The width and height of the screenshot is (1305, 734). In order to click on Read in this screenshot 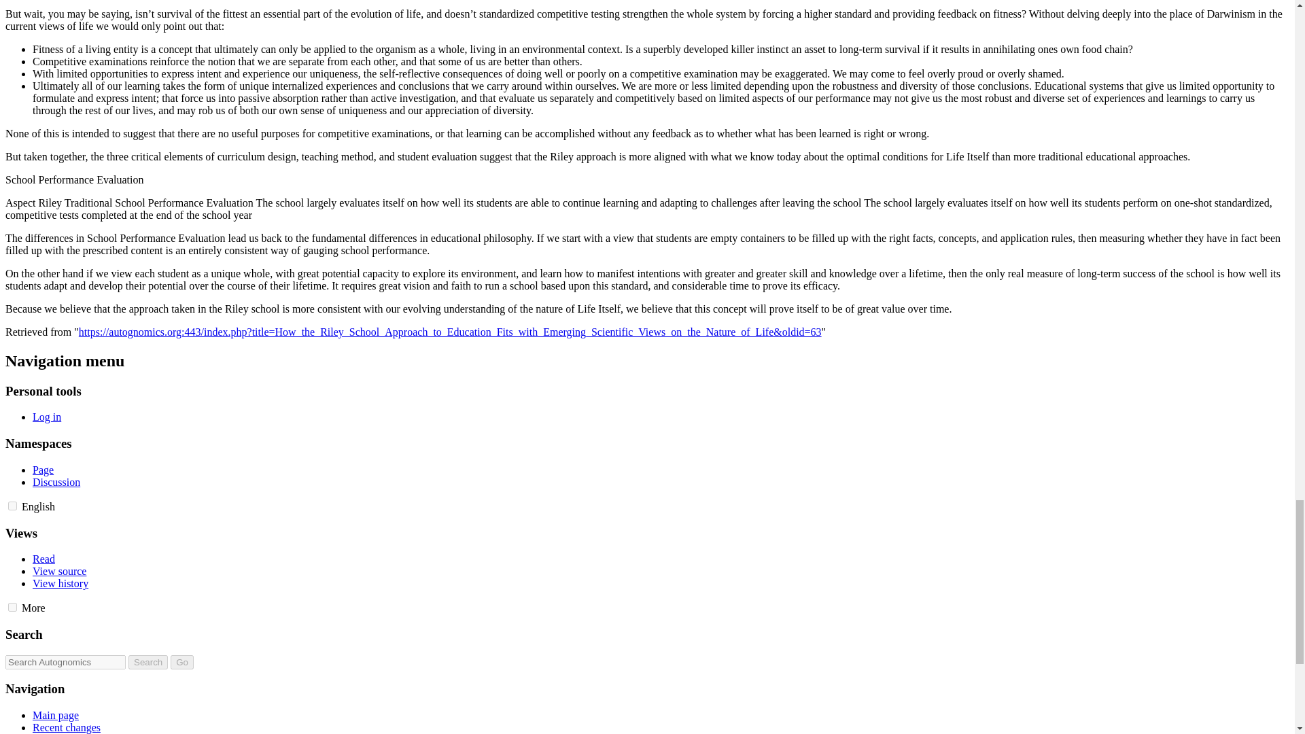, I will do `click(43, 559)`.